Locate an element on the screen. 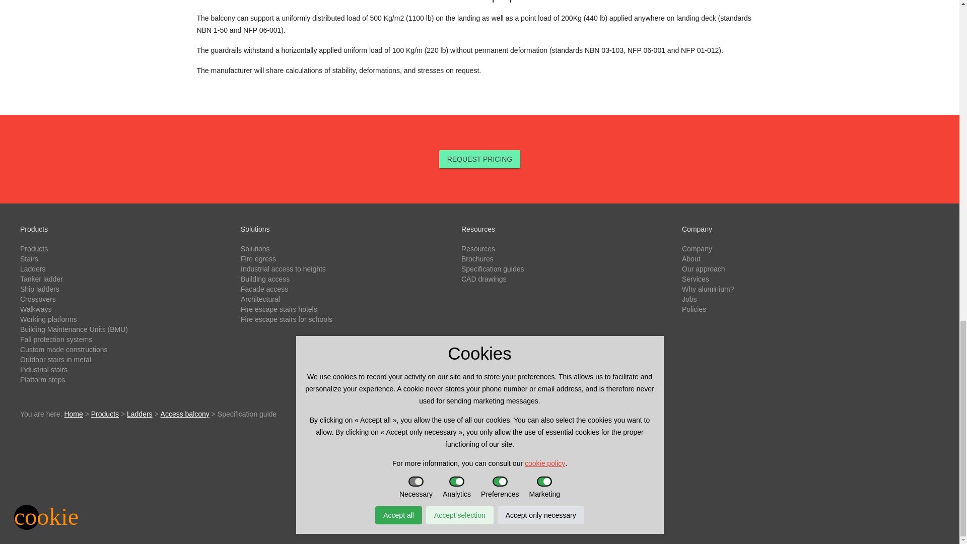 Image resolution: width=967 pixels, height=544 pixels. Industrial access to heights is located at coordinates (283, 269).